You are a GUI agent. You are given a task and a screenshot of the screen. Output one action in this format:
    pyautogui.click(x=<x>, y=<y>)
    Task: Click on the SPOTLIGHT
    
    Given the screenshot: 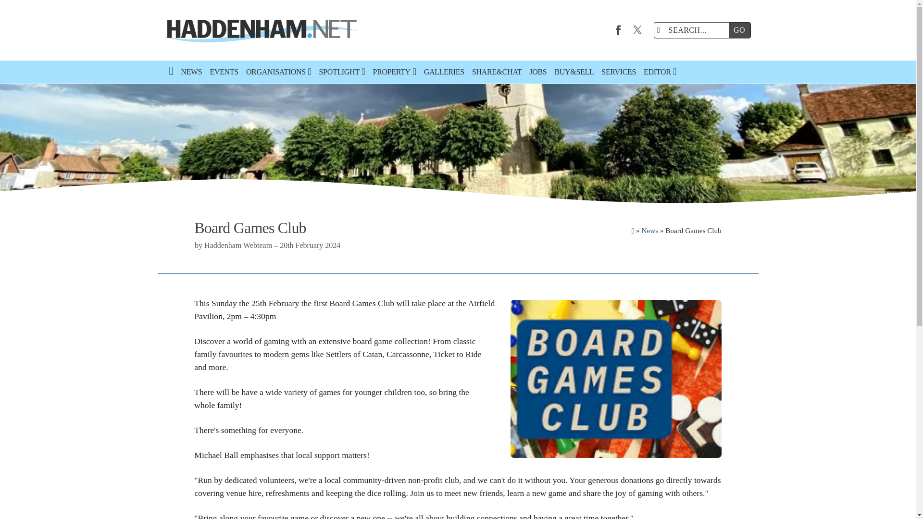 What is the action you would take?
    pyautogui.click(x=342, y=72)
    